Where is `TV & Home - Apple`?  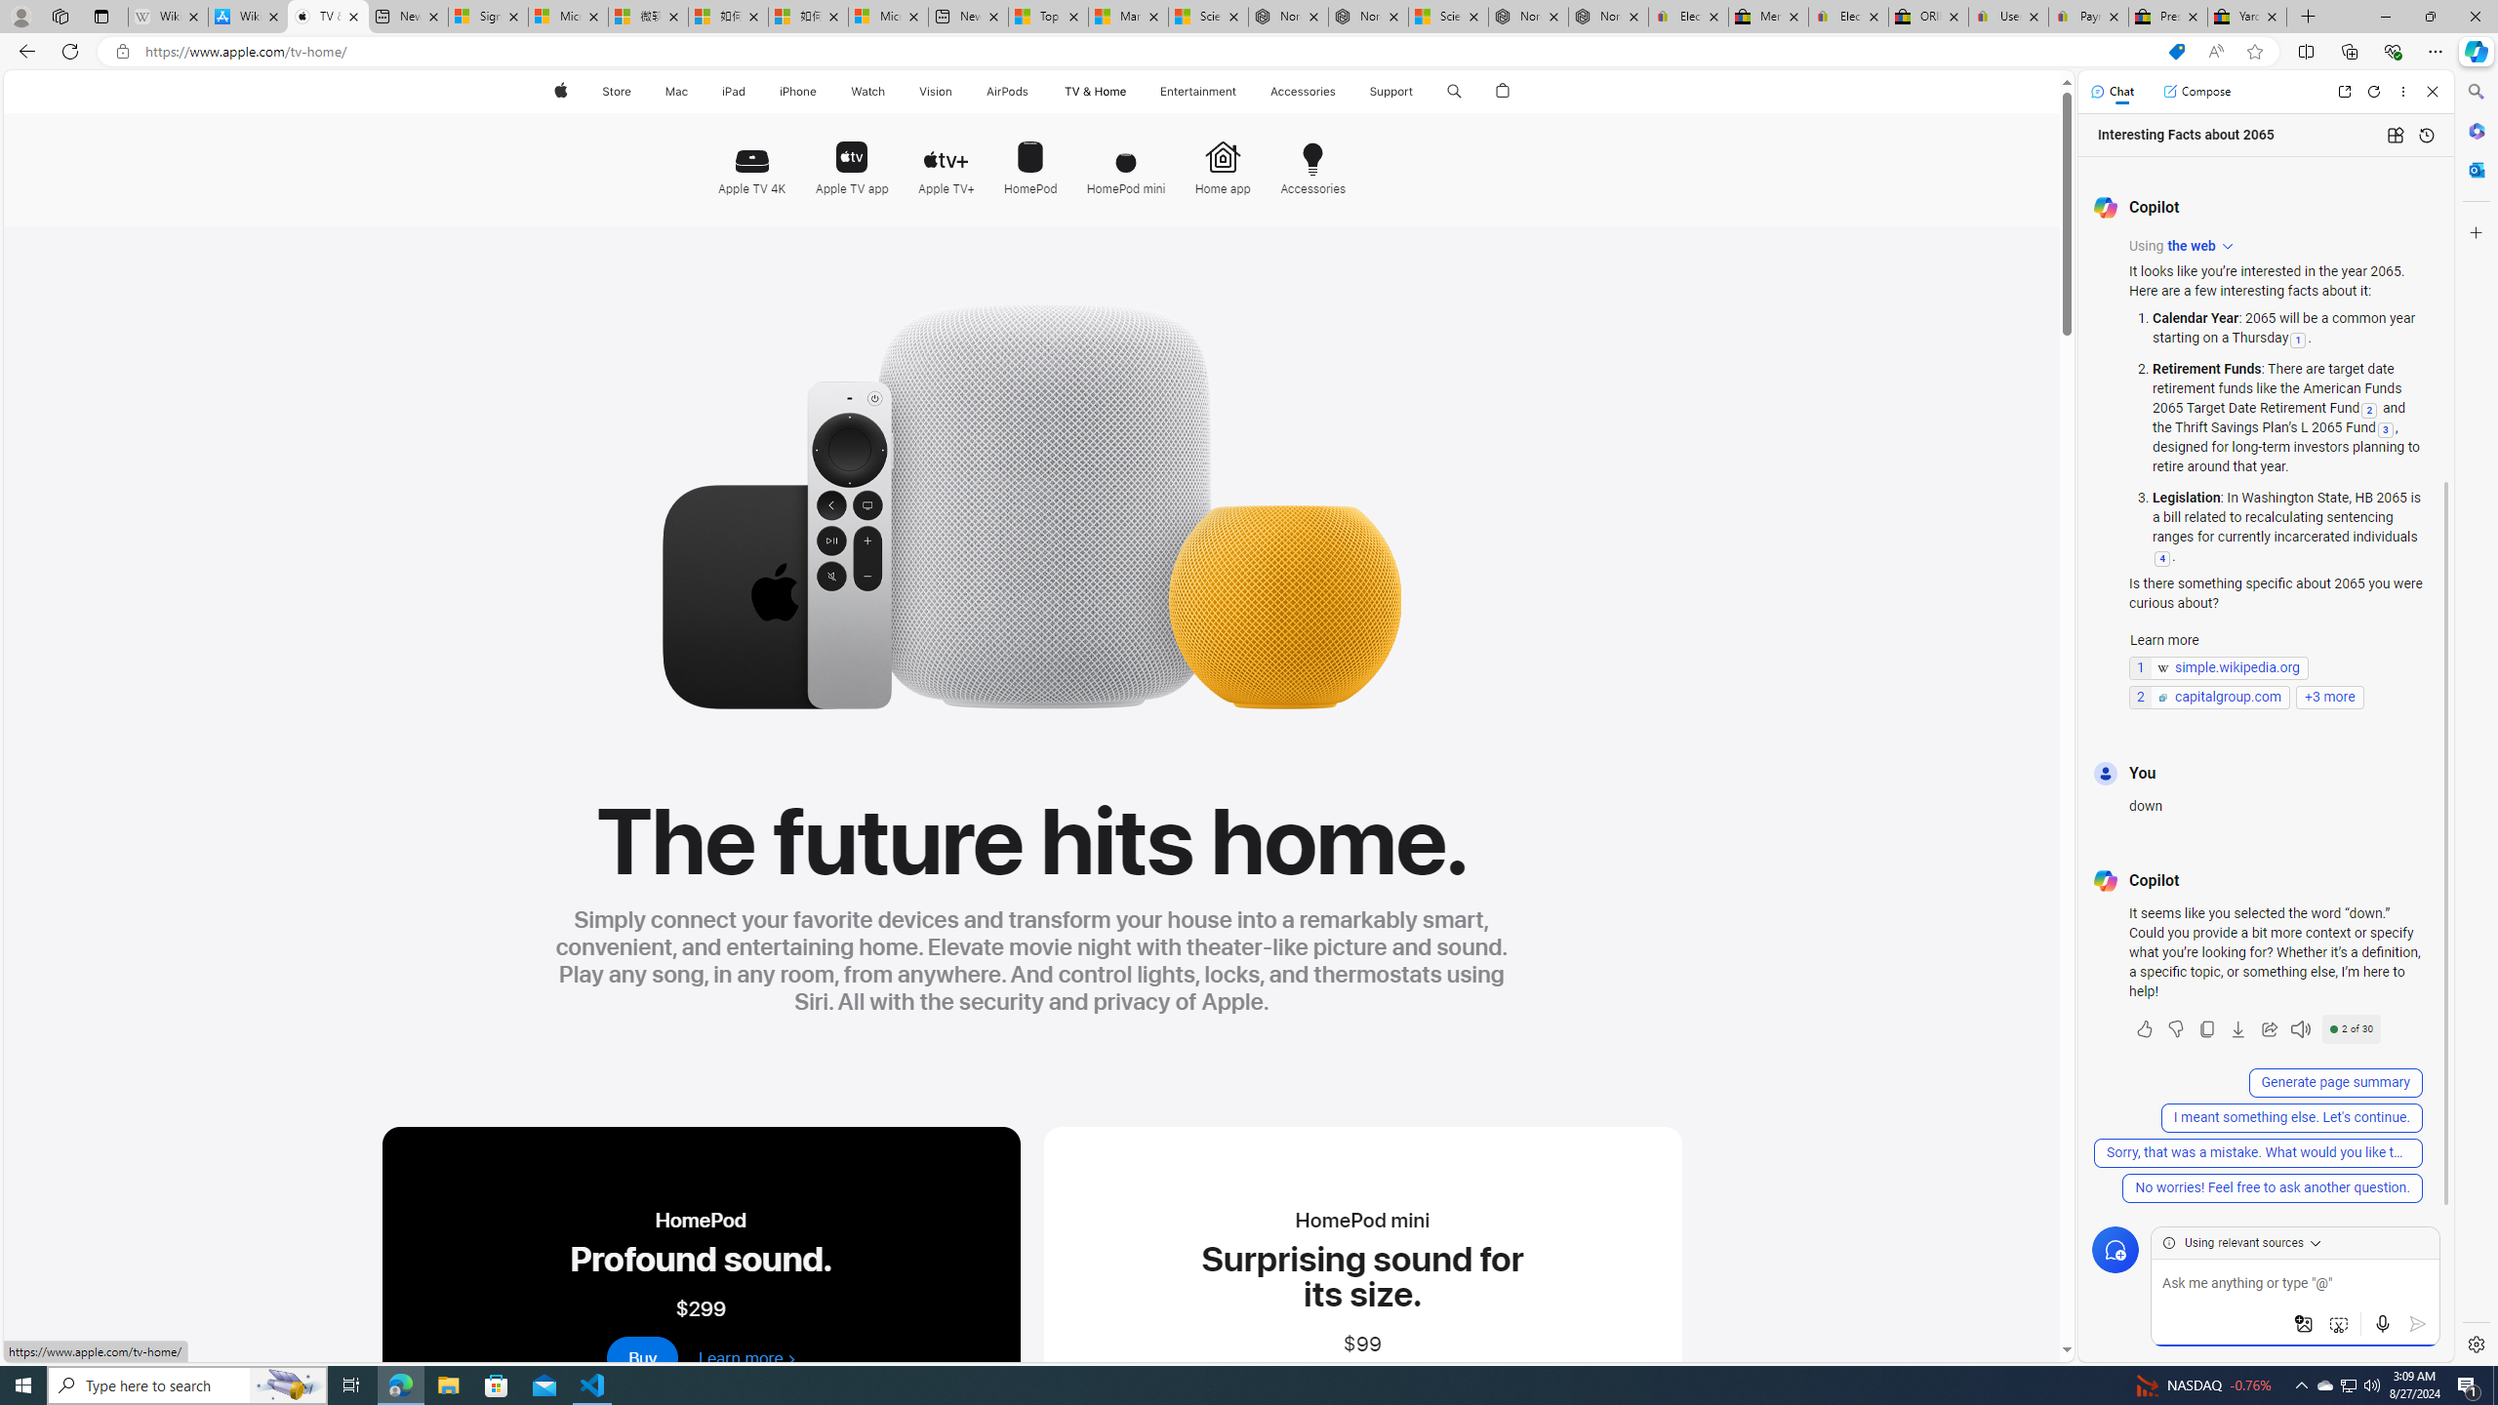 TV & Home - Apple is located at coordinates (328, 17).